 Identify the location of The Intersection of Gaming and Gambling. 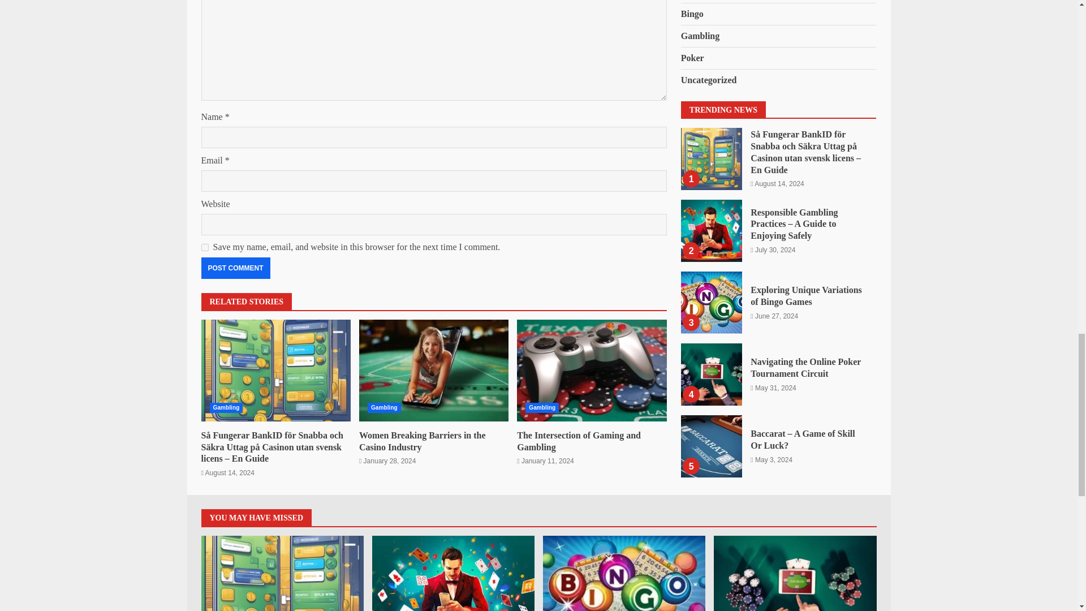
(592, 370).